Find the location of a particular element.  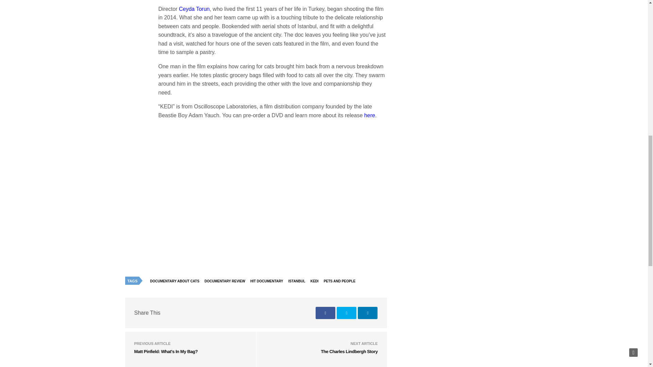

here is located at coordinates (369, 115).